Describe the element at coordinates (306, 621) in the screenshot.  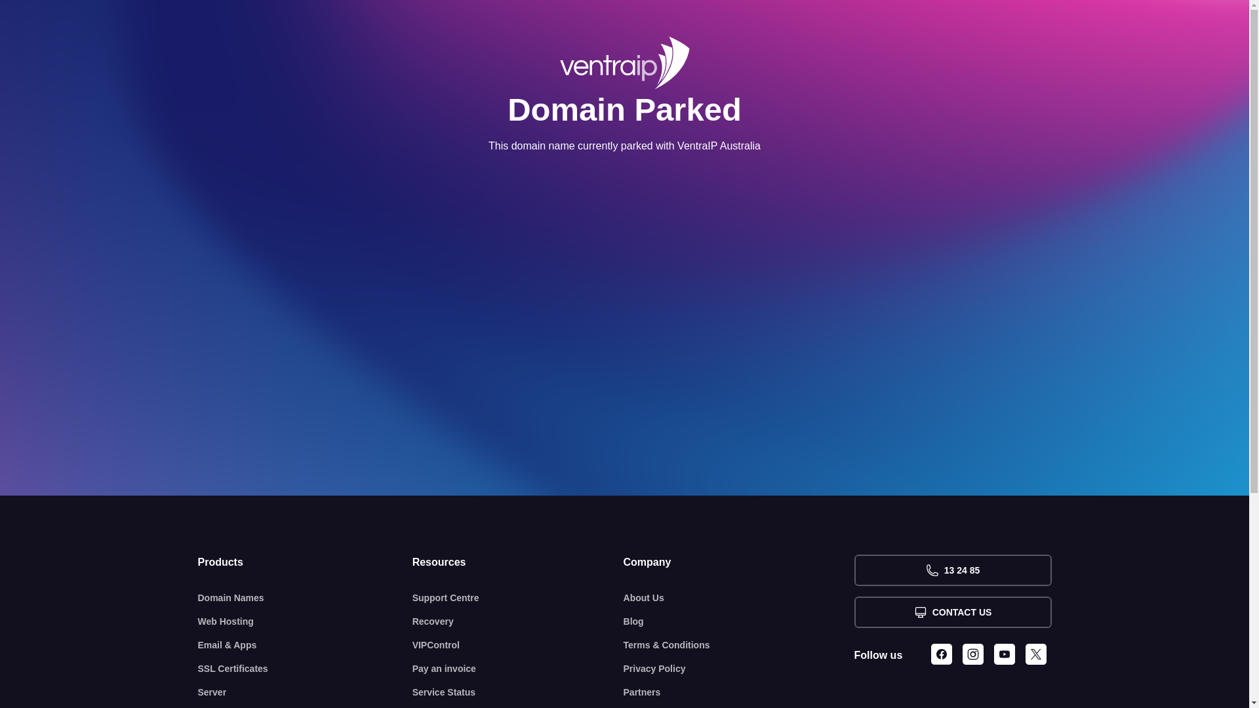
I see `Web Hosting` at that location.